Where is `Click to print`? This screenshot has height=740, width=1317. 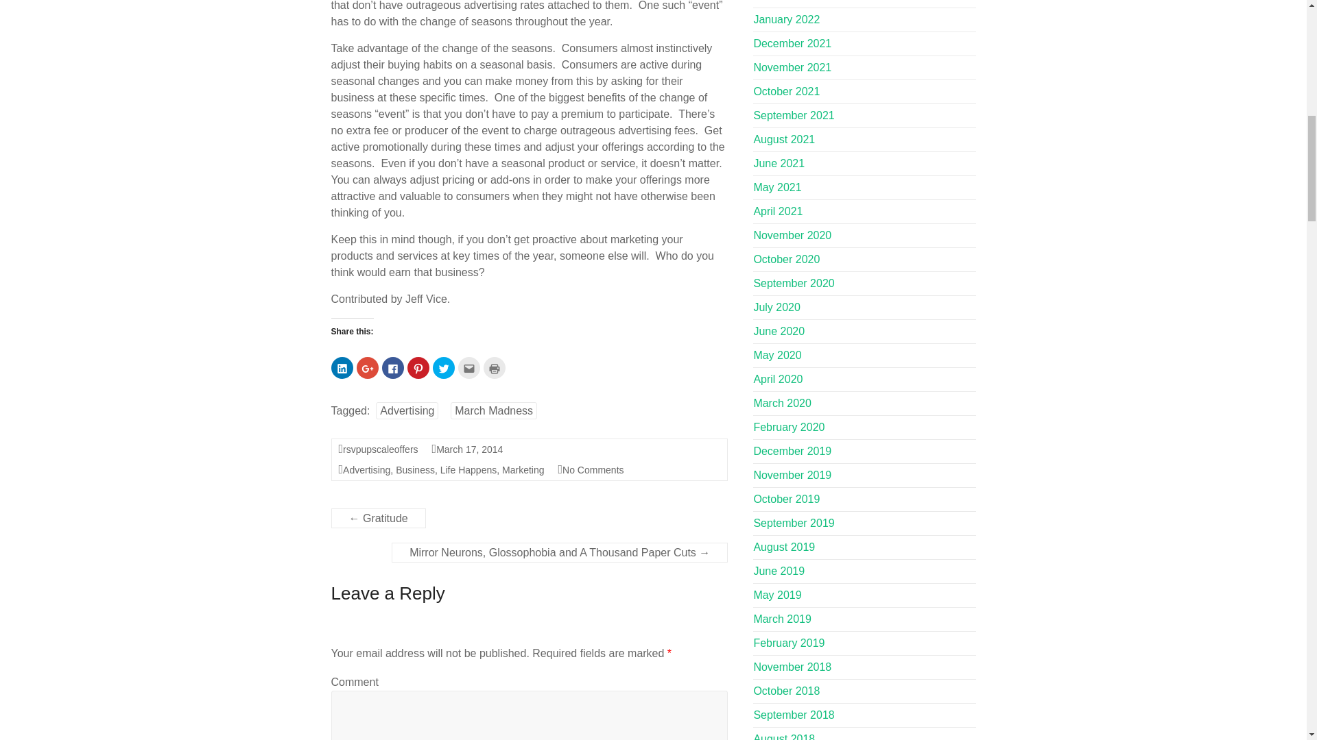 Click to print is located at coordinates (494, 367).